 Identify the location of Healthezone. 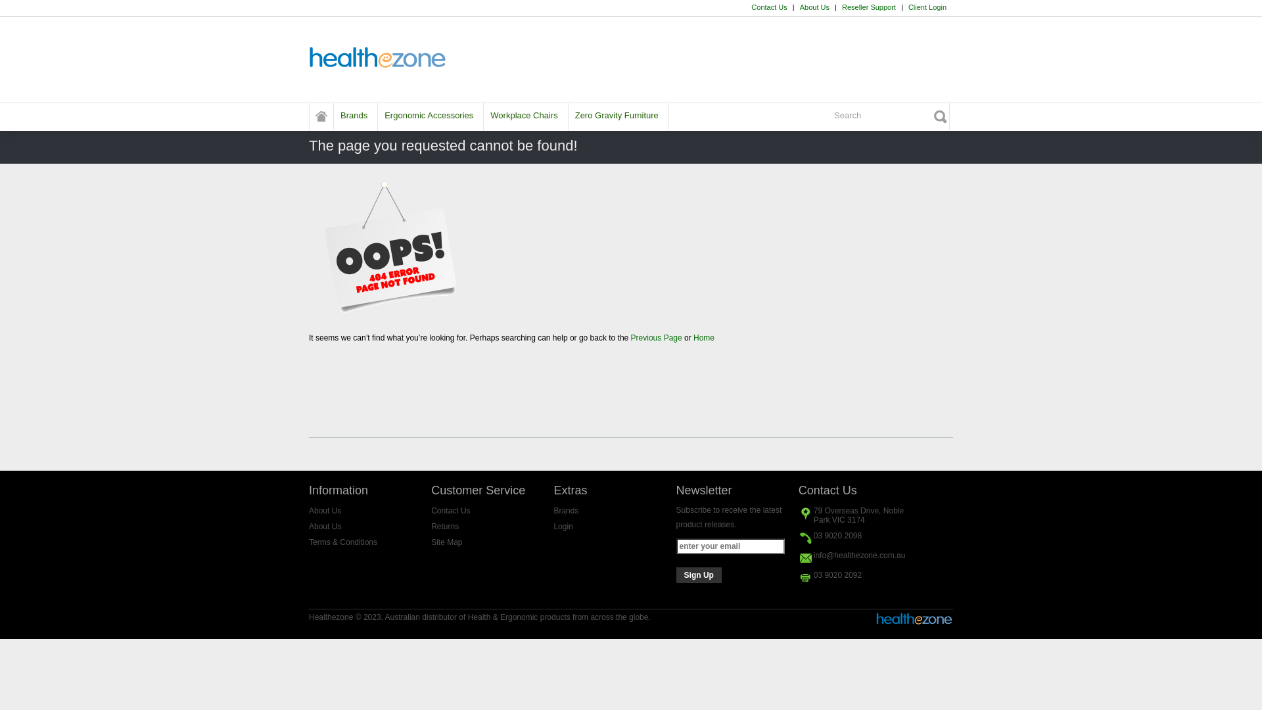
(379, 59).